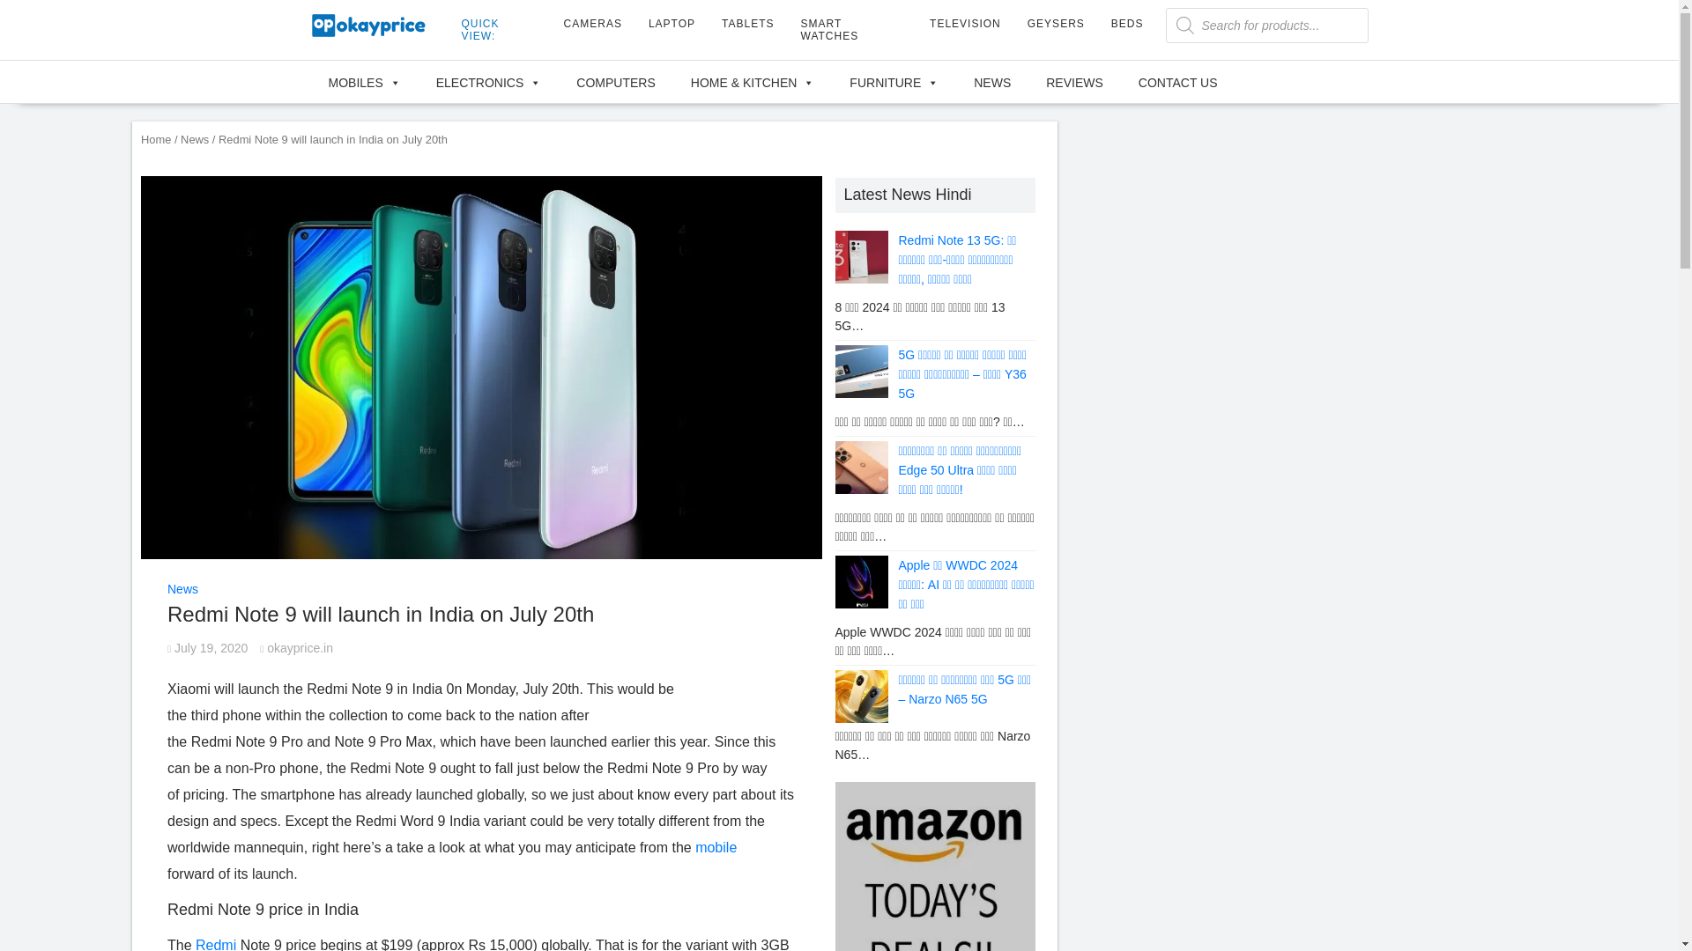  What do you see at coordinates (1056, 24) in the screenshot?
I see `GEYSERS` at bounding box center [1056, 24].